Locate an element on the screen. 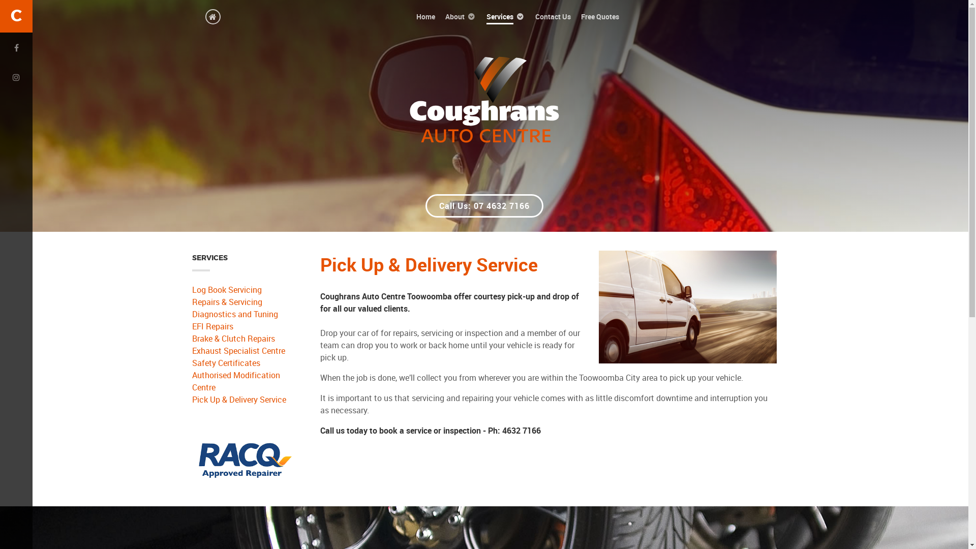  C is located at coordinates (16, 16).